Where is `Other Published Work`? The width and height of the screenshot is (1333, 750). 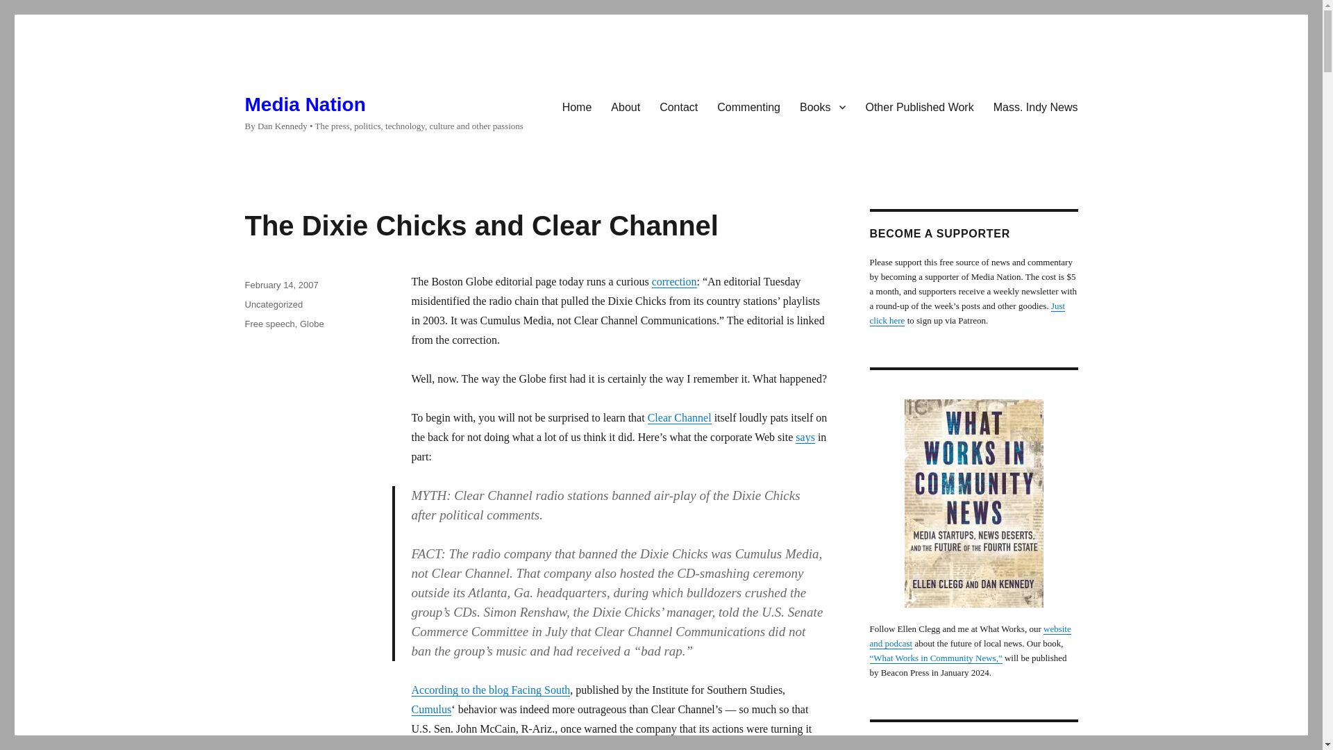
Other Published Work is located at coordinates (919, 106).